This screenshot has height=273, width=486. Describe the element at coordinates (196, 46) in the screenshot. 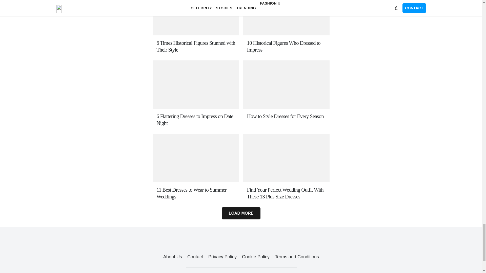

I see `6 Times Historical Figures Stunned with Their Style` at that location.